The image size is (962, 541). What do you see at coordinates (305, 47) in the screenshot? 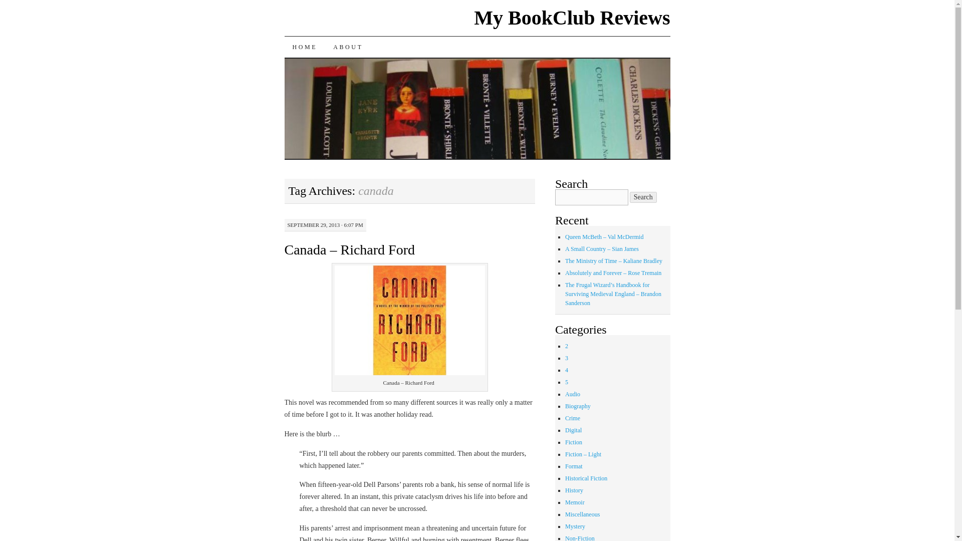
I see `HOME` at bounding box center [305, 47].